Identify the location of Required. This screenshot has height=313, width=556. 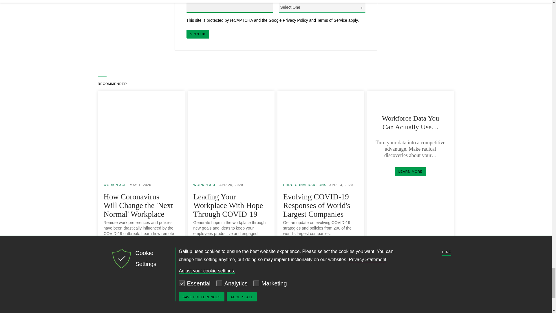
(279, 1).